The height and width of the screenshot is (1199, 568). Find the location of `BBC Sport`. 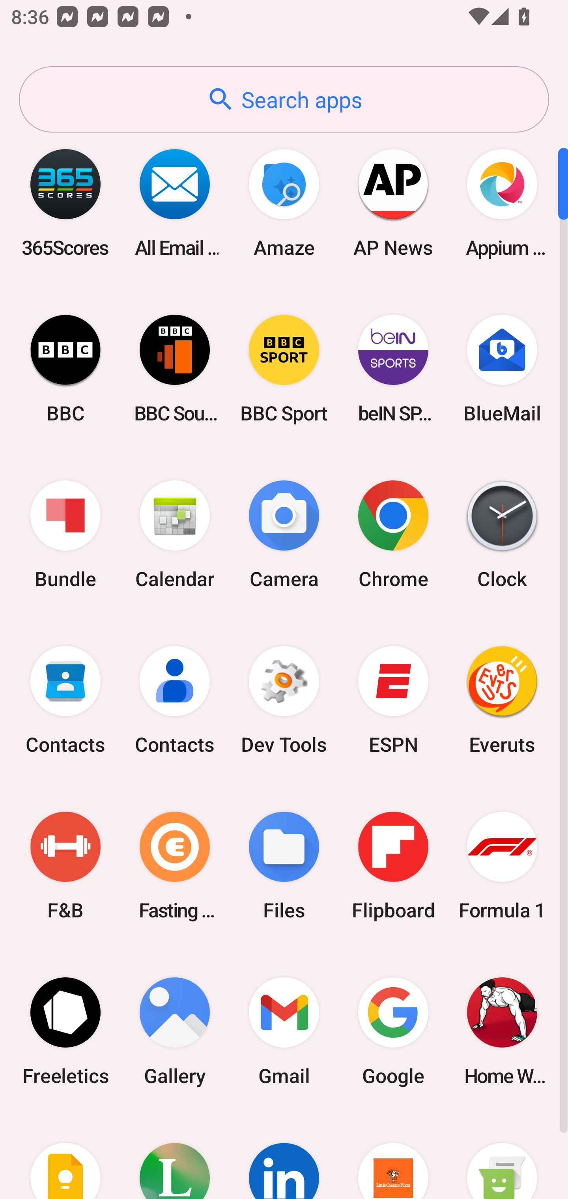

BBC Sport is located at coordinates (284, 368).